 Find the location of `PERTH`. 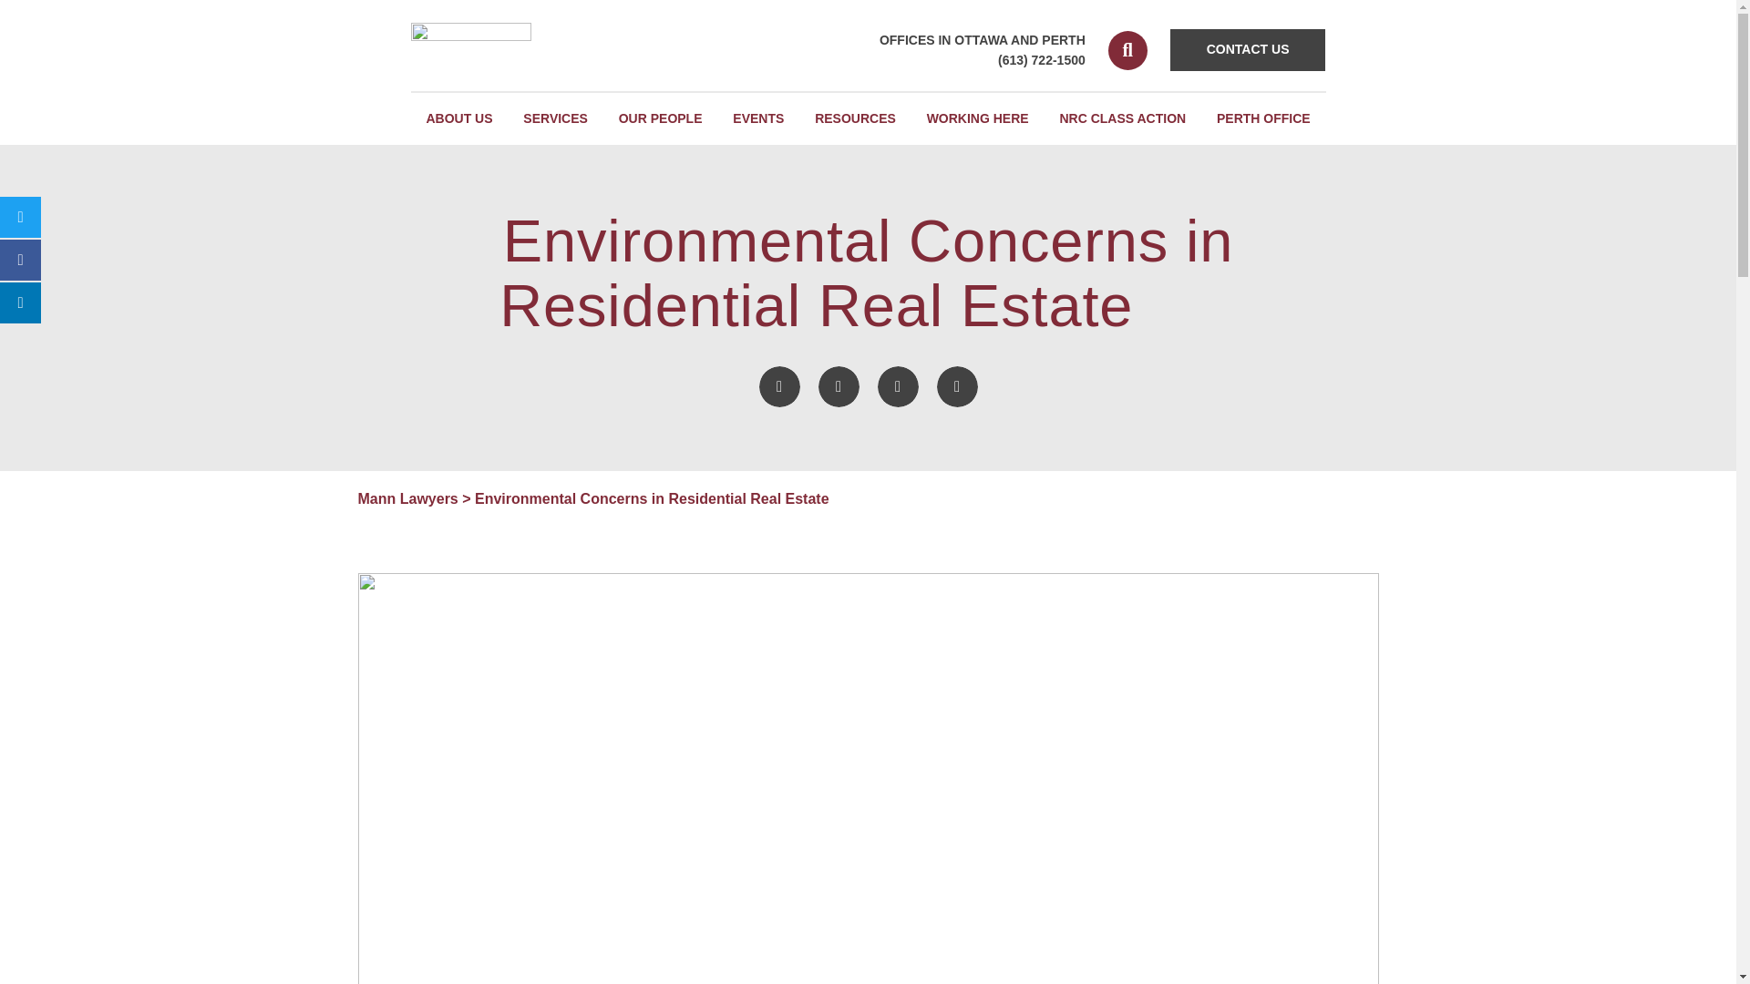

PERTH is located at coordinates (1063, 39).